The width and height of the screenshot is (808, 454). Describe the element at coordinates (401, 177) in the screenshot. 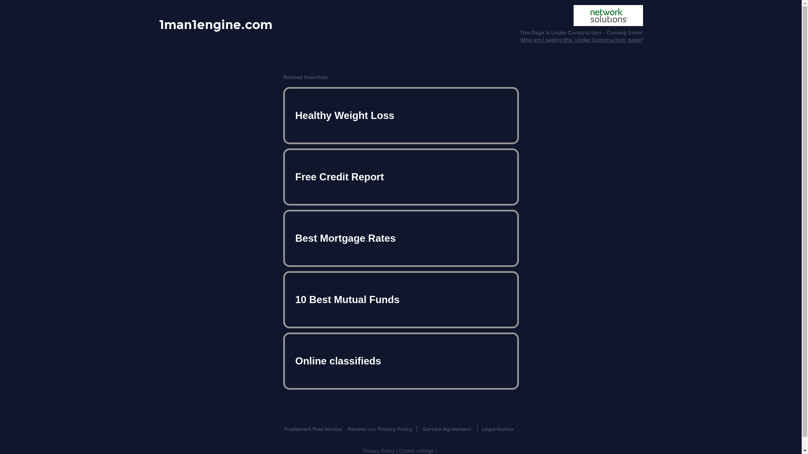

I see `Free Credit Report` at that location.